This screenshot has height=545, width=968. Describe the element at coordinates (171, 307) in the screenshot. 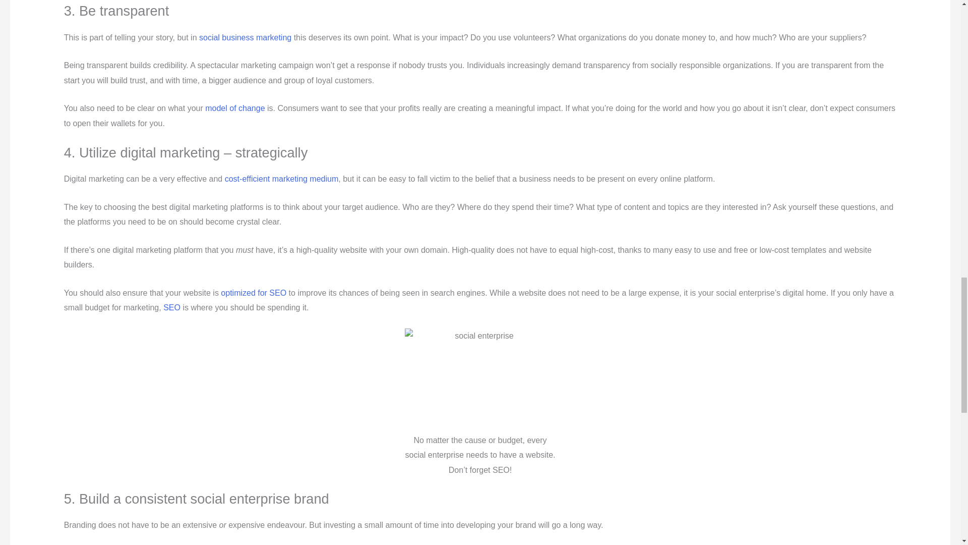

I see `SEO` at that location.